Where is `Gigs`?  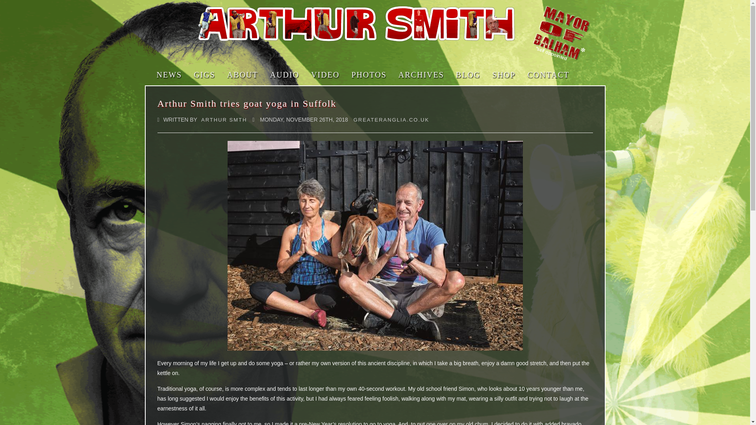
Gigs is located at coordinates (204, 75).